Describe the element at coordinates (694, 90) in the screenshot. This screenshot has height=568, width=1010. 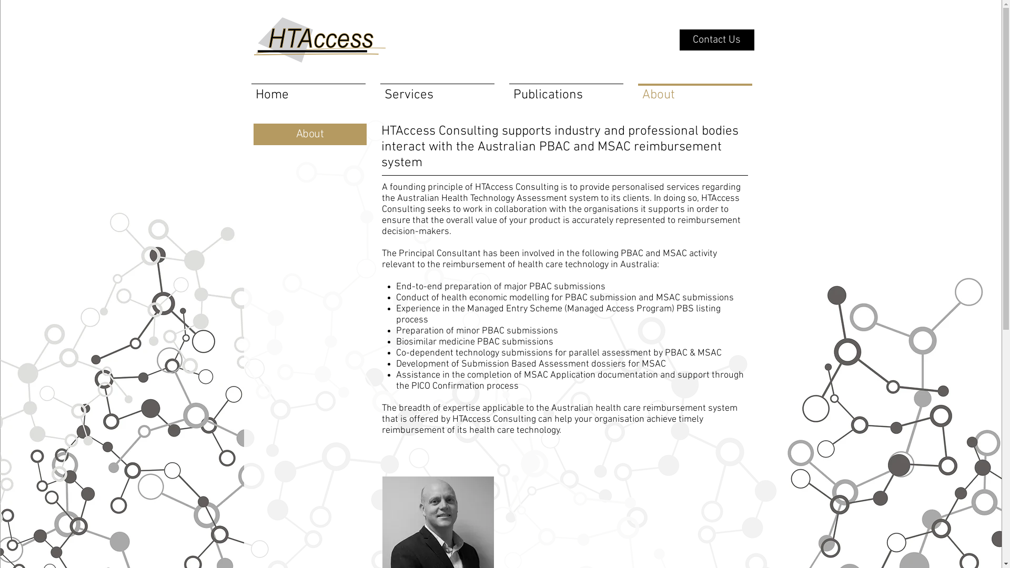
I see `About` at that location.